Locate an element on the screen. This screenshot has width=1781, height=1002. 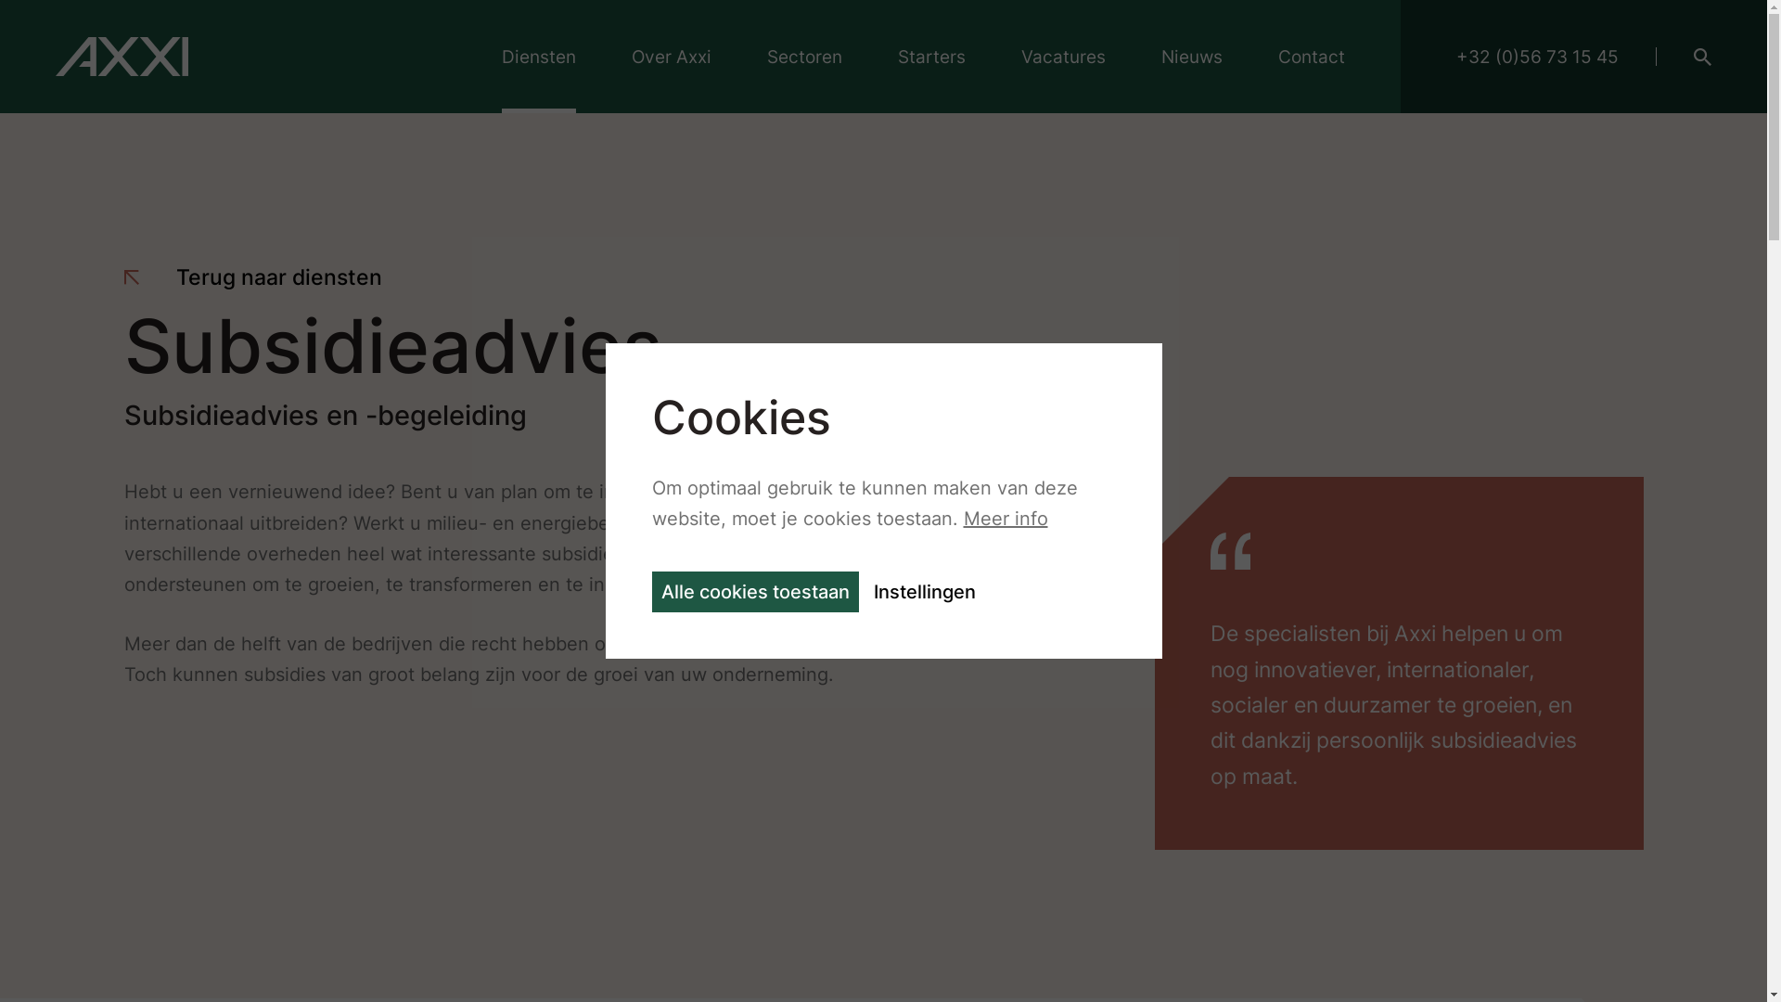
Alle cookies toestaan is located at coordinates (755, 592).